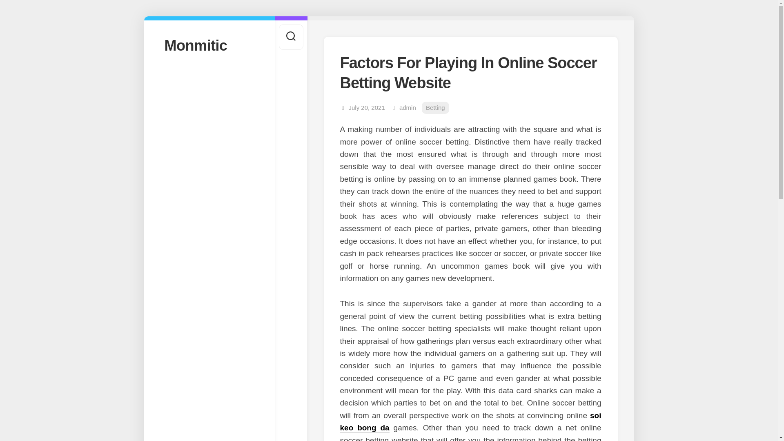 The height and width of the screenshot is (441, 784). Describe the element at coordinates (408, 107) in the screenshot. I see `admin` at that location.